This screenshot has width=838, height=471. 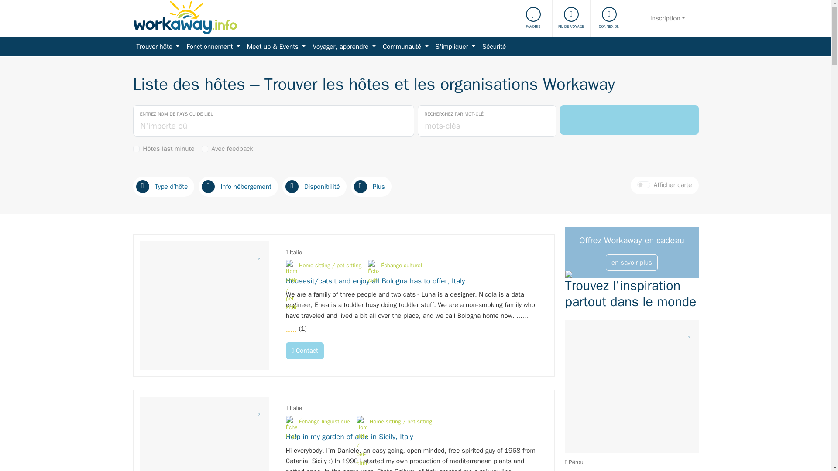 What do you see at coordinates (643, 184) in the screenshot?
I see `on` at bounding box center [643, 184].